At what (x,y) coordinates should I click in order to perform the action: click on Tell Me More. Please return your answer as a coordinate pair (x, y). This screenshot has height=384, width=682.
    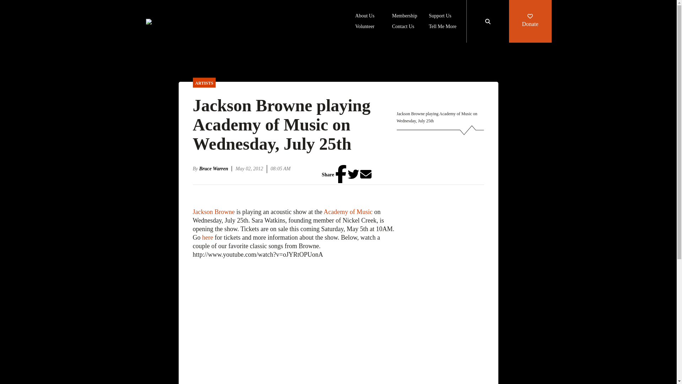
    Looking at the image, I should click on (443, 27).